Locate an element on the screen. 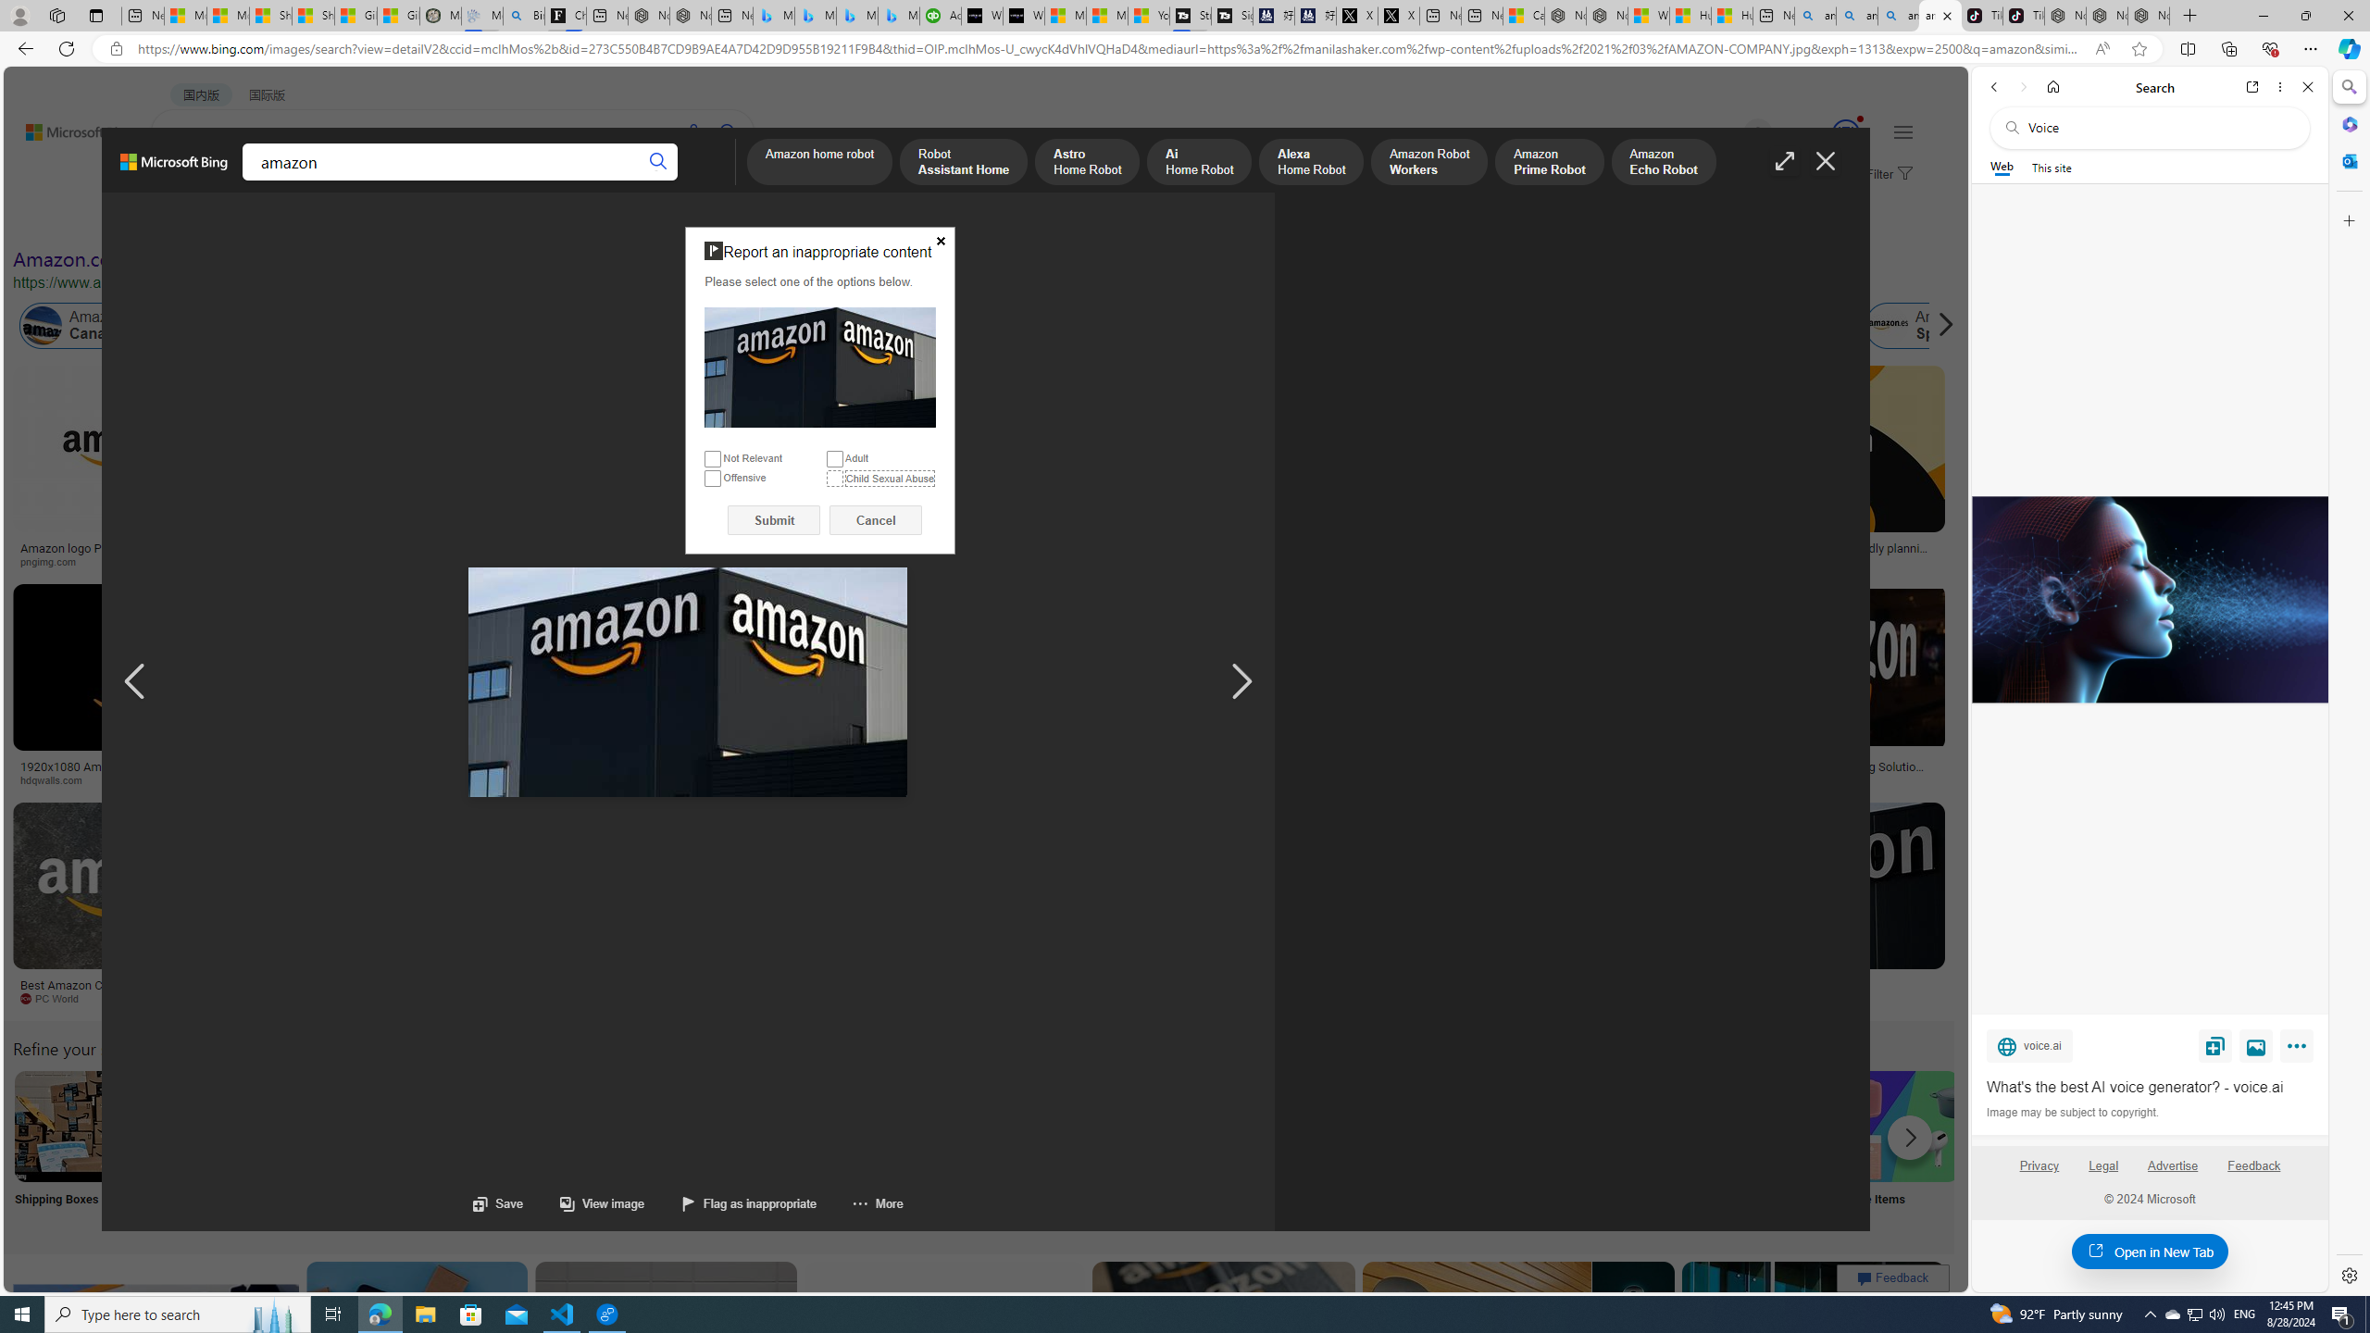 The image size is (2370, 1333). Color is located at coordinates (283, 220).